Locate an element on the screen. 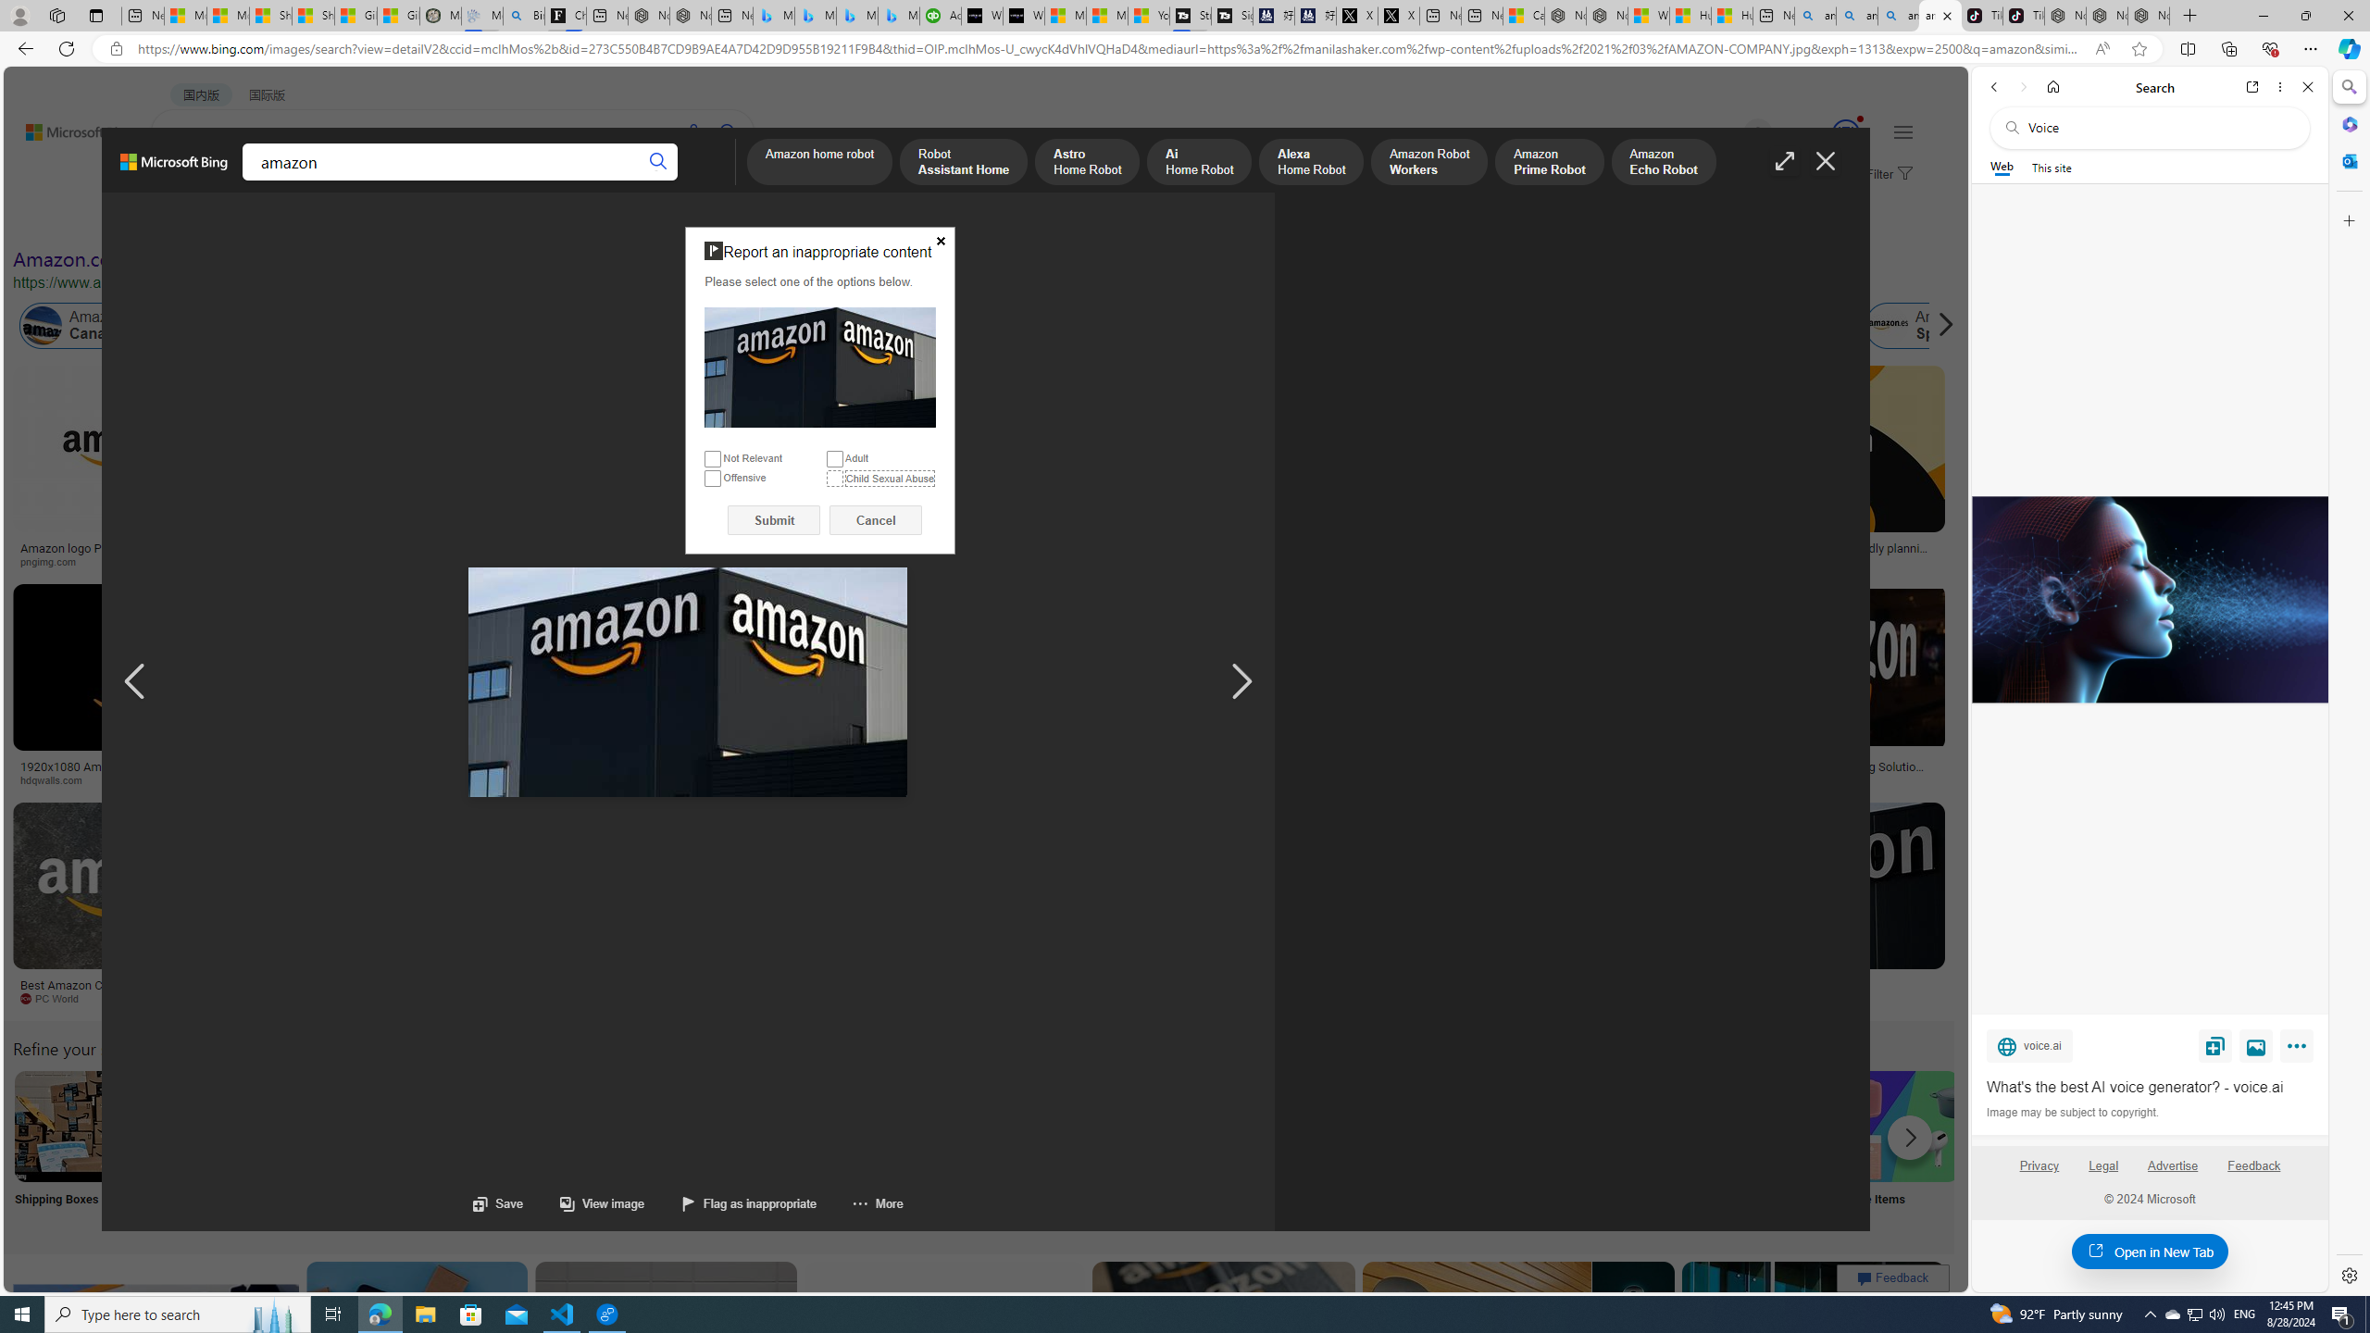 The image size is (2370, 1333). Color is located at coordinates (283, 220).